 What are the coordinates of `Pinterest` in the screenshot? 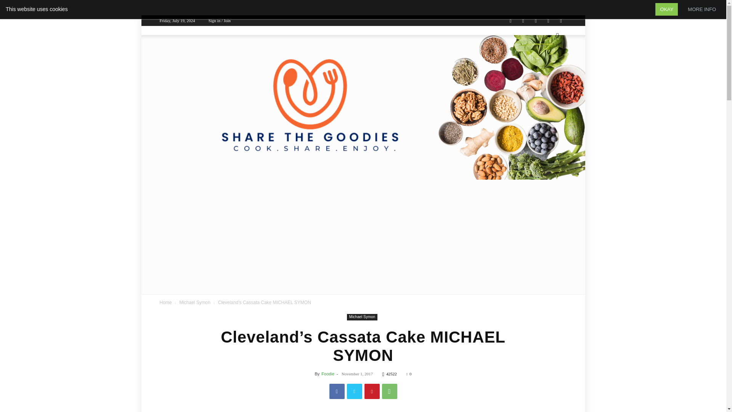 It's located at (372, 391).